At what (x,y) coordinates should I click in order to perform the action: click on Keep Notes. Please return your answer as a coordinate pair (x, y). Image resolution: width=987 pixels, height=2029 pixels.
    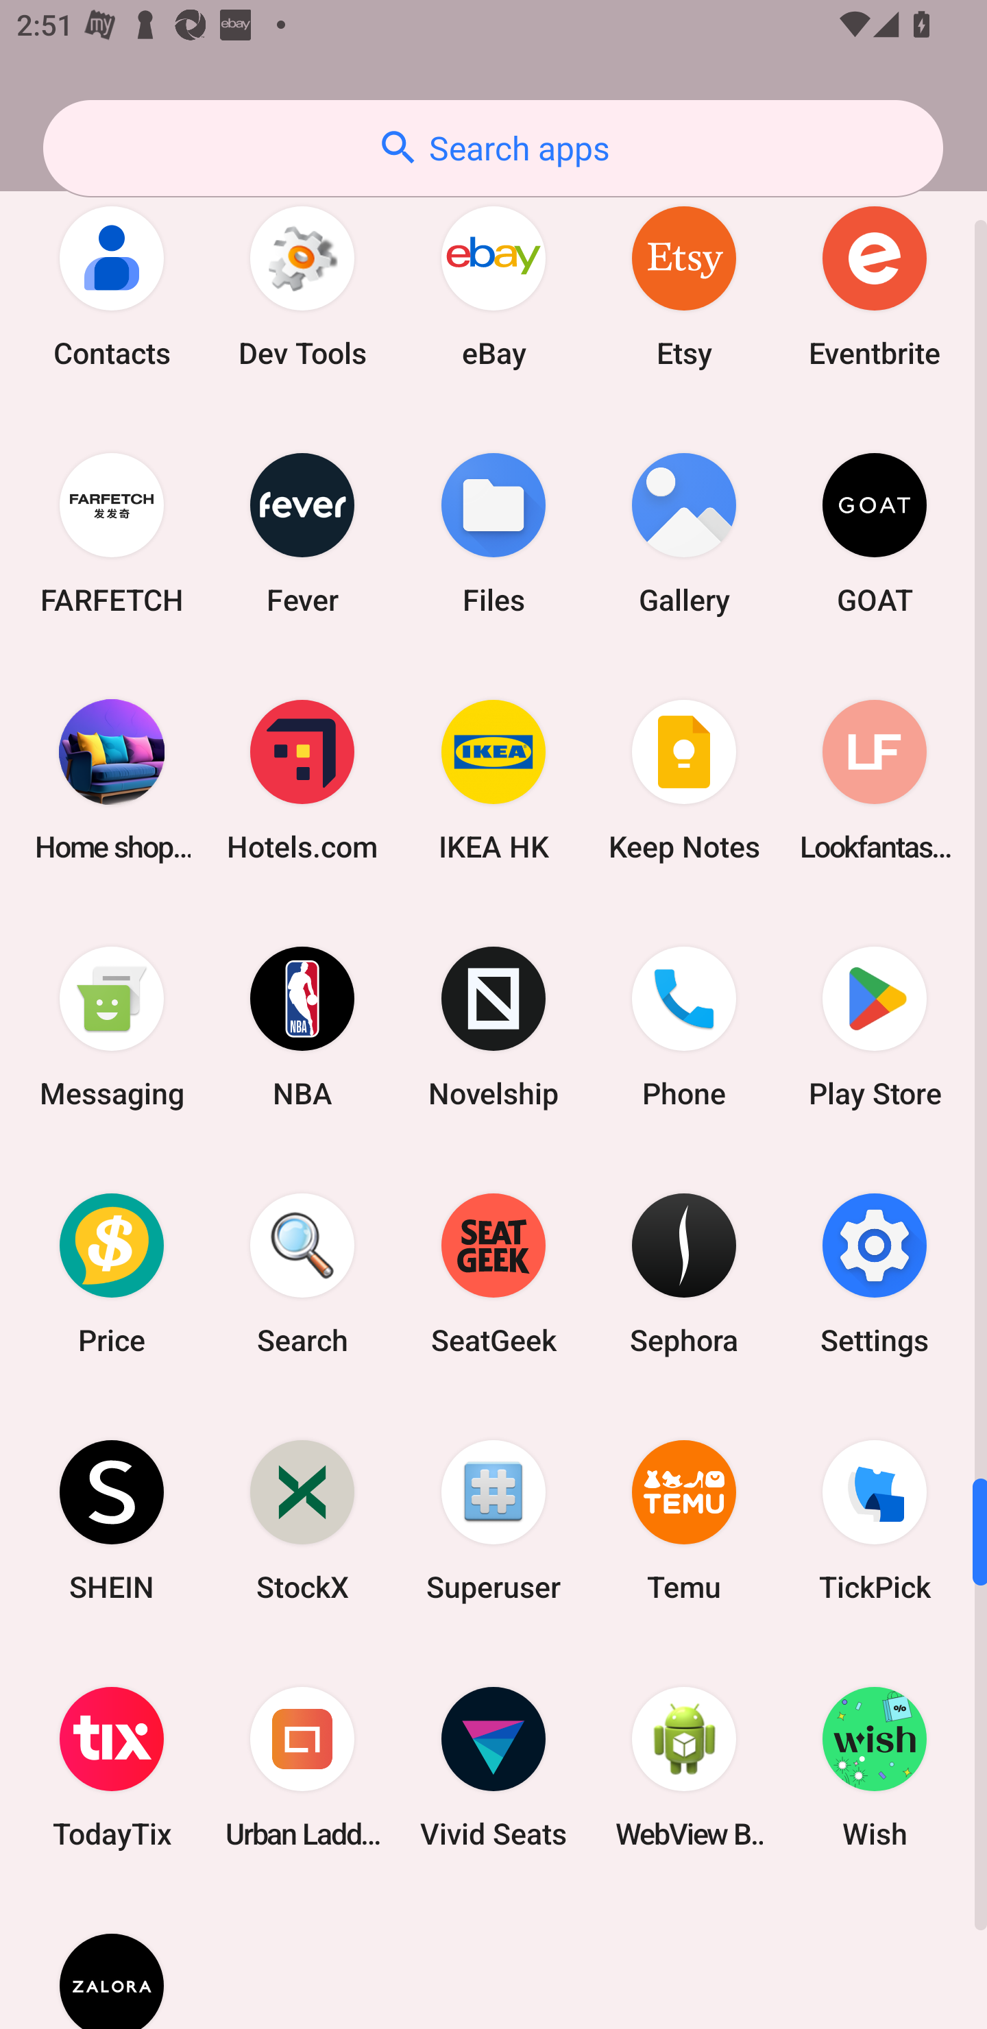
    Looking at the image, I should click on (684, 780).